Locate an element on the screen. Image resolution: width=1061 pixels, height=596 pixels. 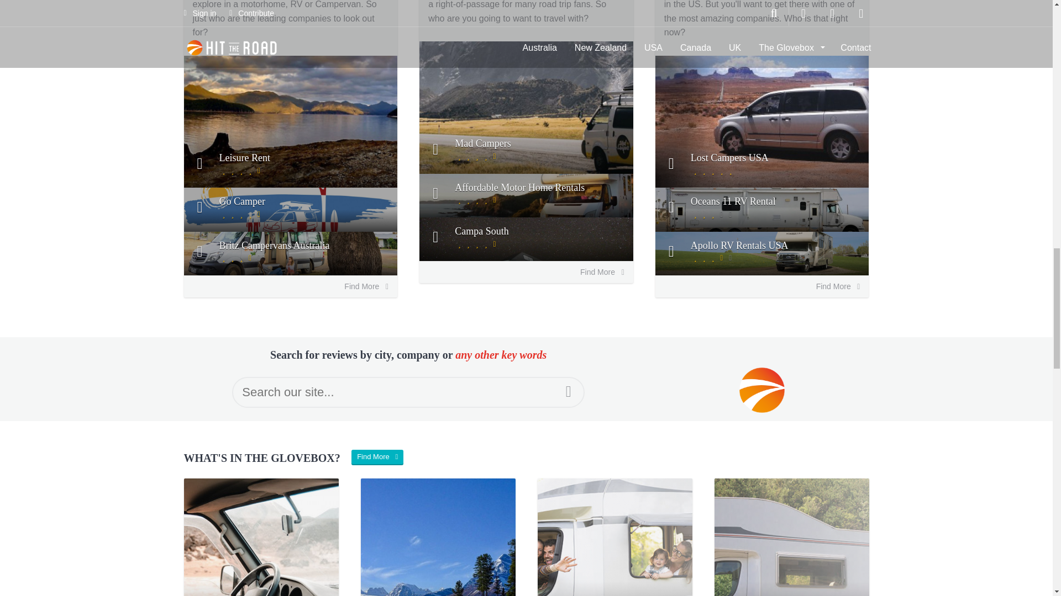
Lost Campers USA is located at coordinates (762, 166).